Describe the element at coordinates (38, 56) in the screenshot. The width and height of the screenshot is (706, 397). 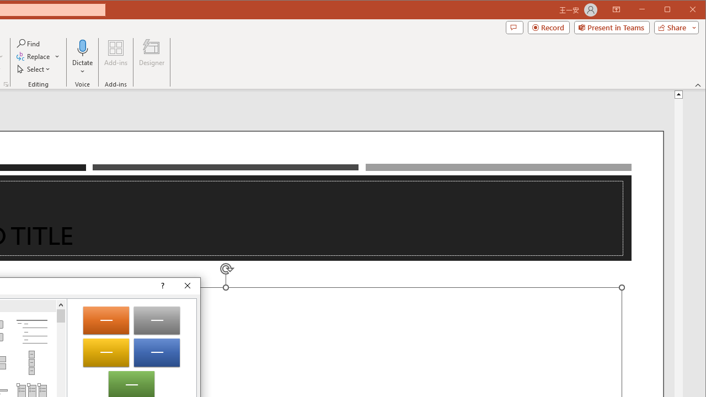
I see `Replace...` at that location.